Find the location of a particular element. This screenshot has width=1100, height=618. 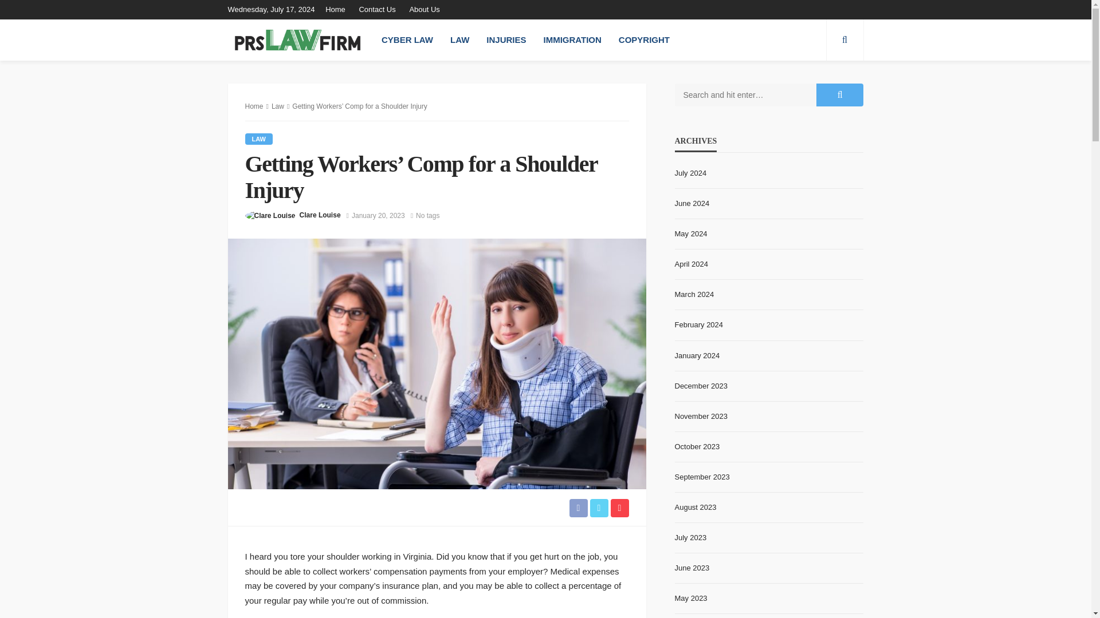

PRS Law Firm is located at coordinates (297, 39).